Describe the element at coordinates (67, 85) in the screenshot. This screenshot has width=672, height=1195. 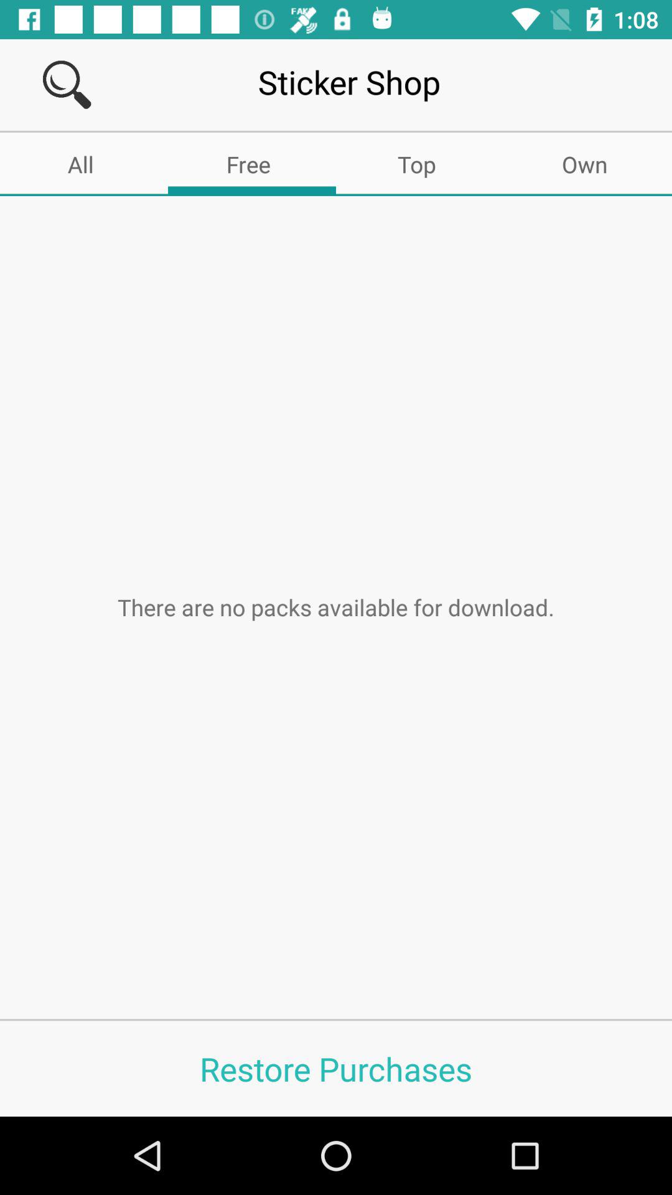
I see `go to search` at that location.